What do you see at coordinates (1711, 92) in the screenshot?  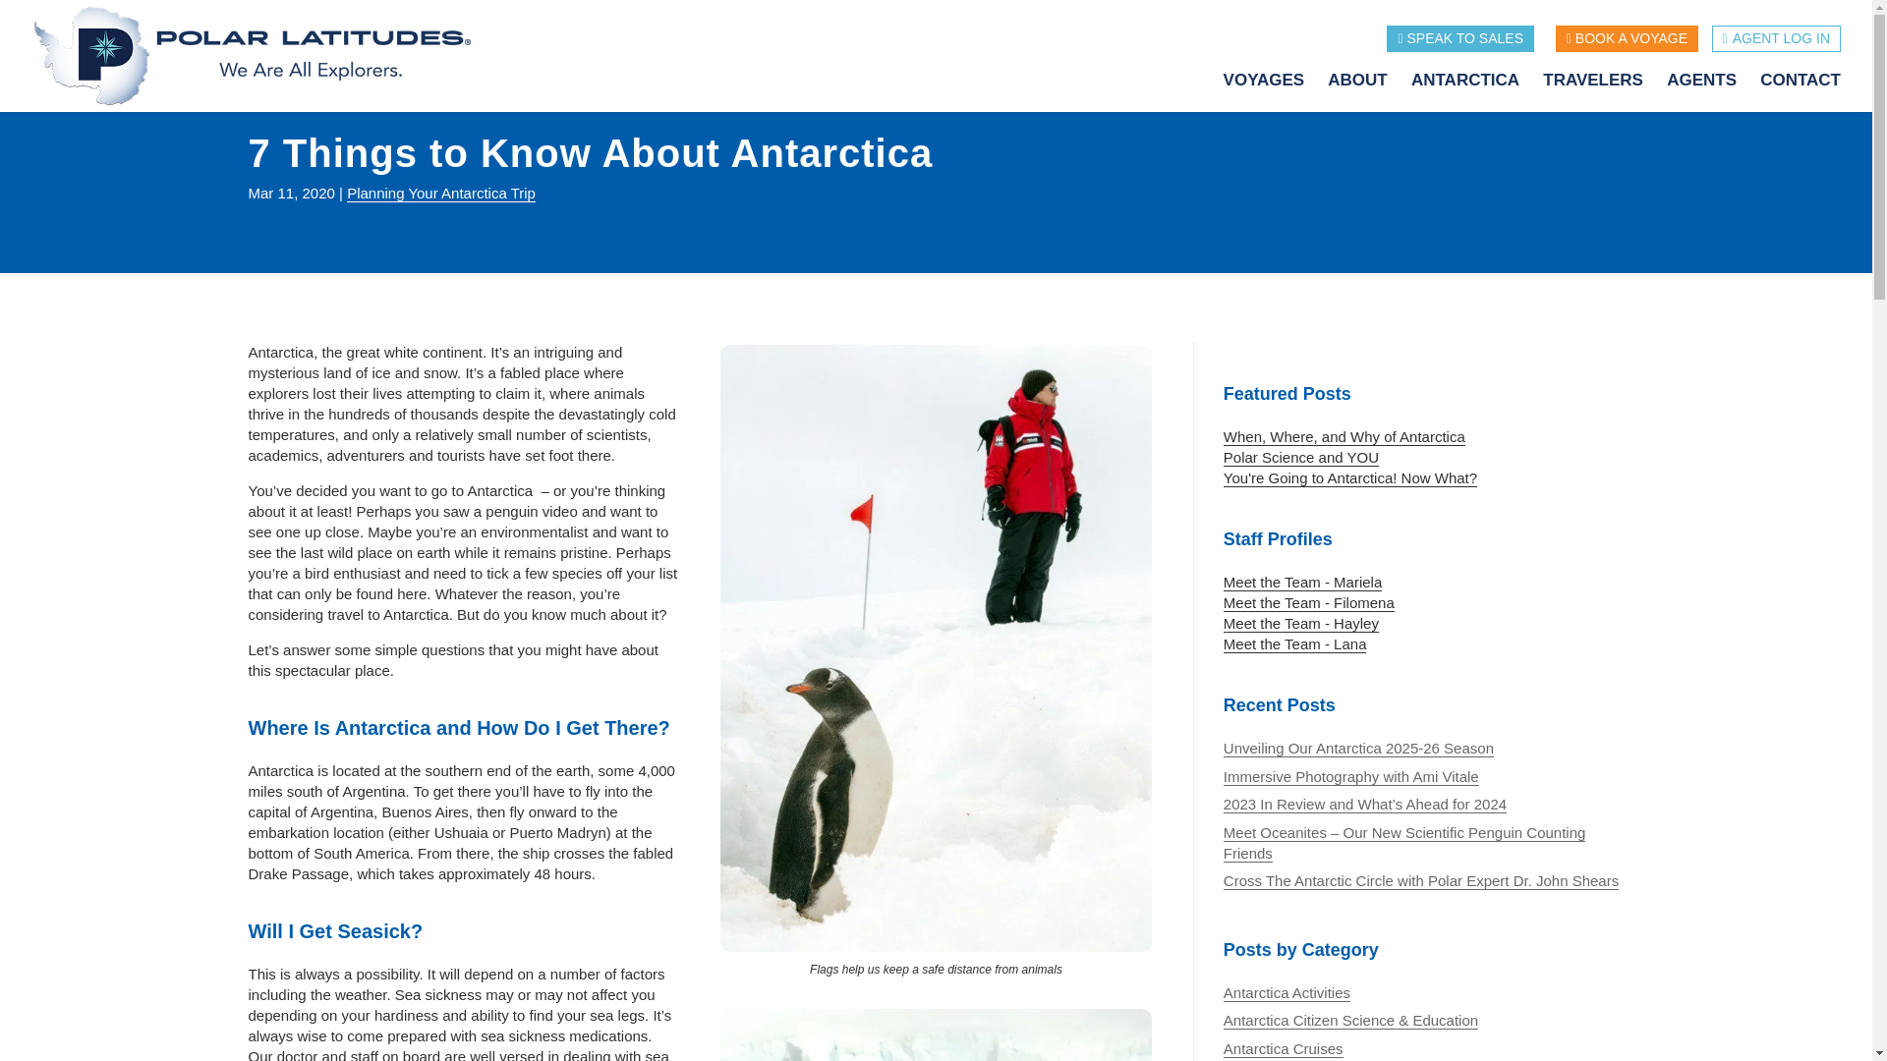 I see `AGENTS` at bounding box center [1711, 92].